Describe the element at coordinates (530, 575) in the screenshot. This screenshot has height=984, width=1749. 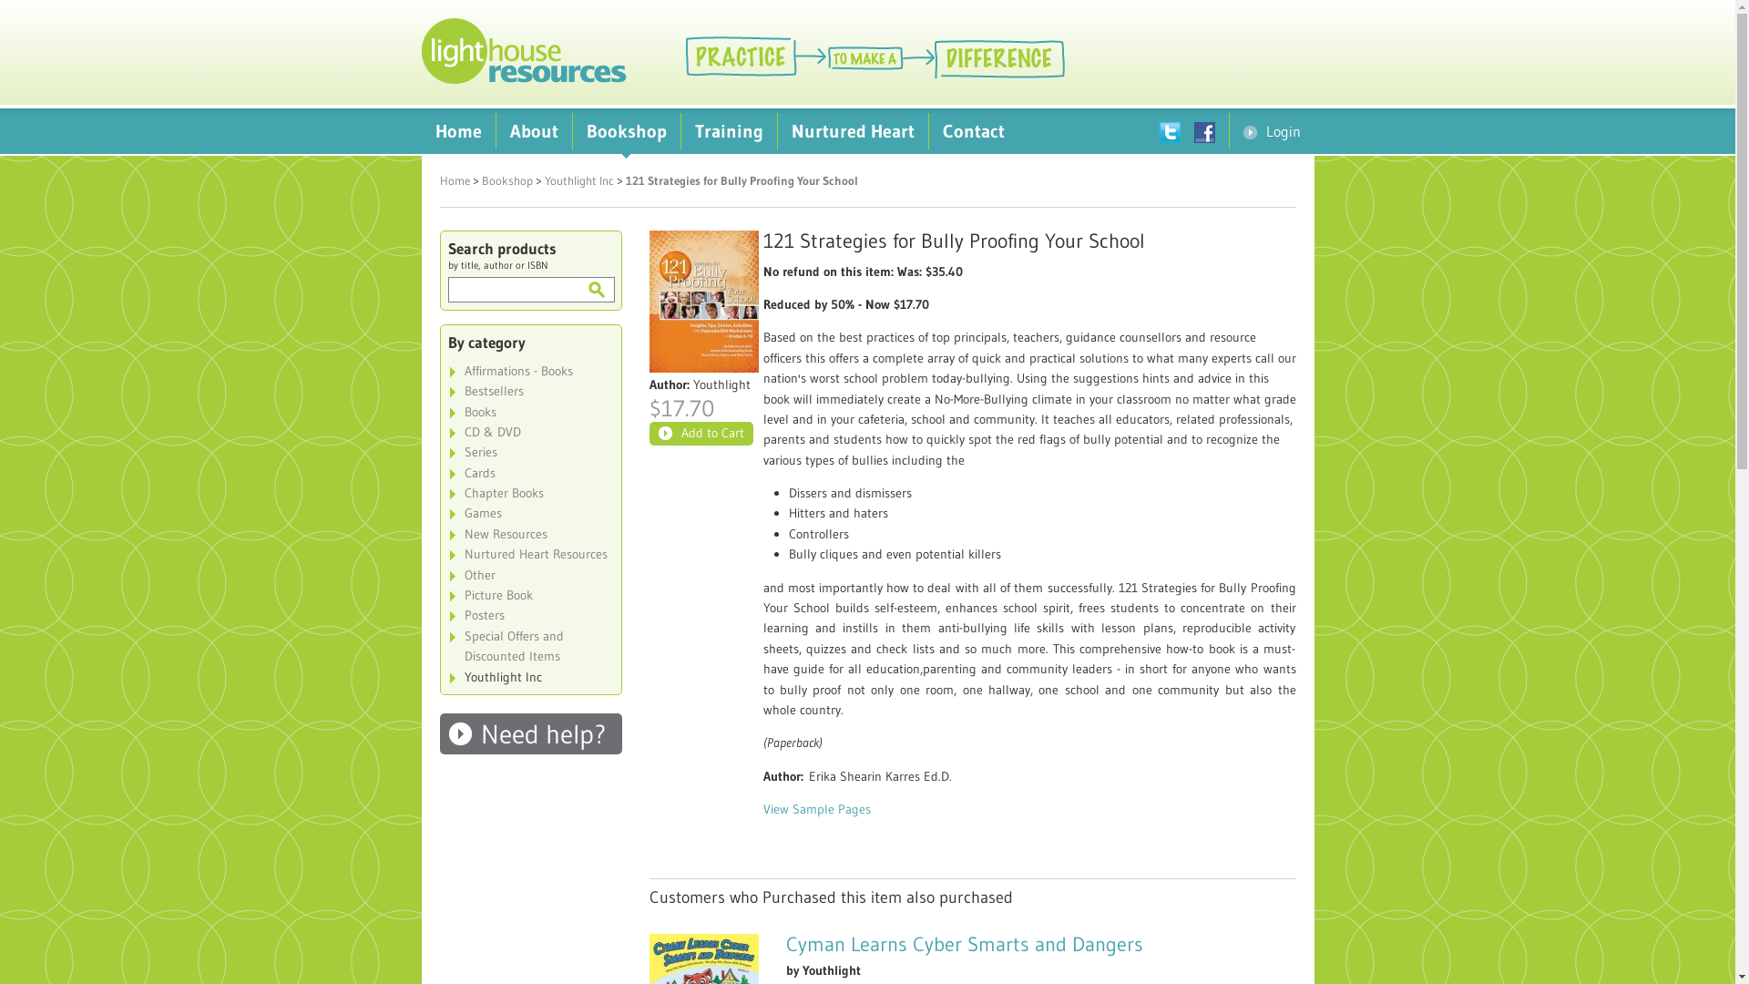
I see `Other` at that location.